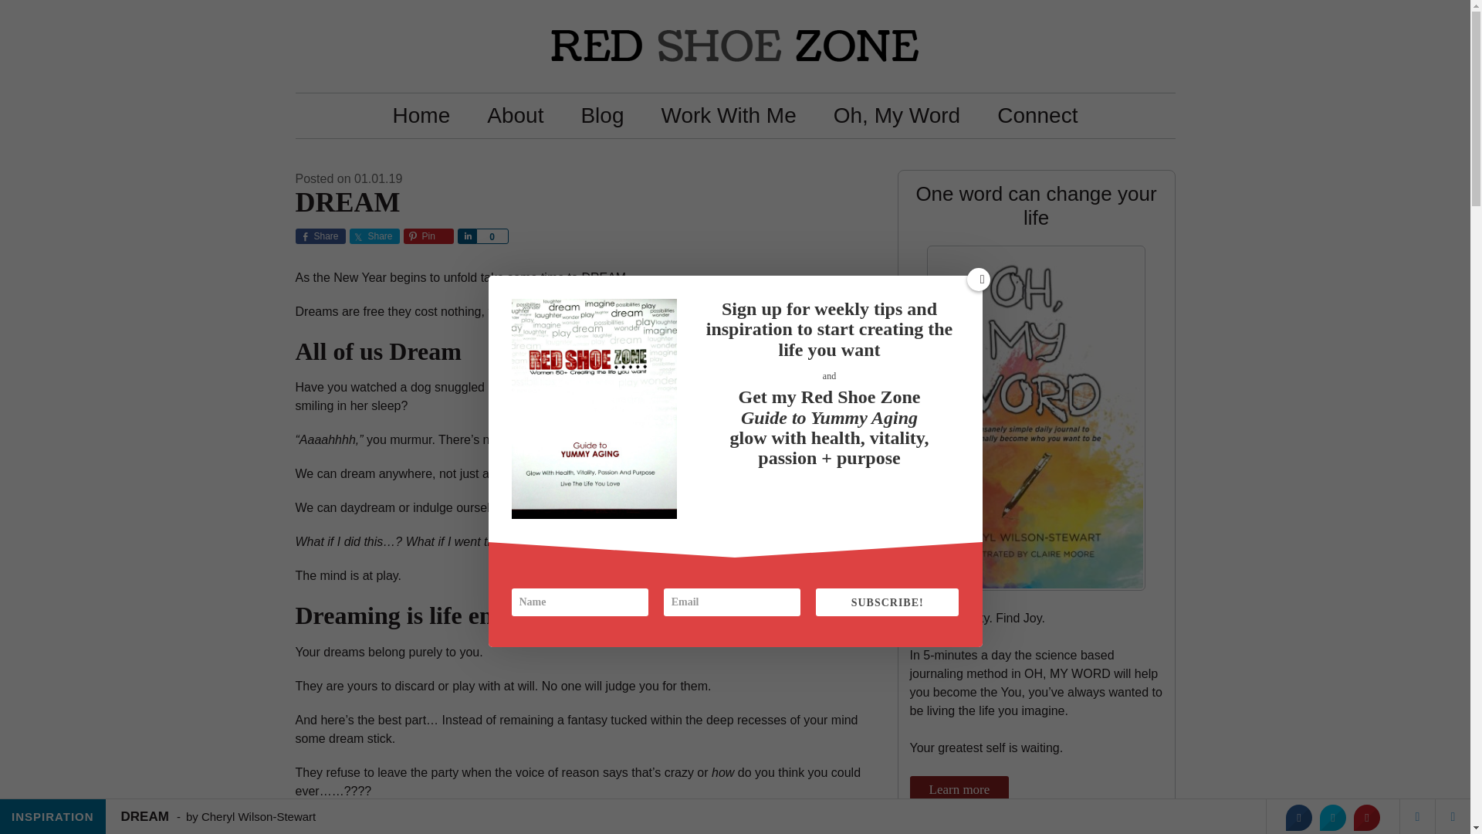  Describe the element at coordinates (601, 116) in the screenshot. I see `Blog` at that location.